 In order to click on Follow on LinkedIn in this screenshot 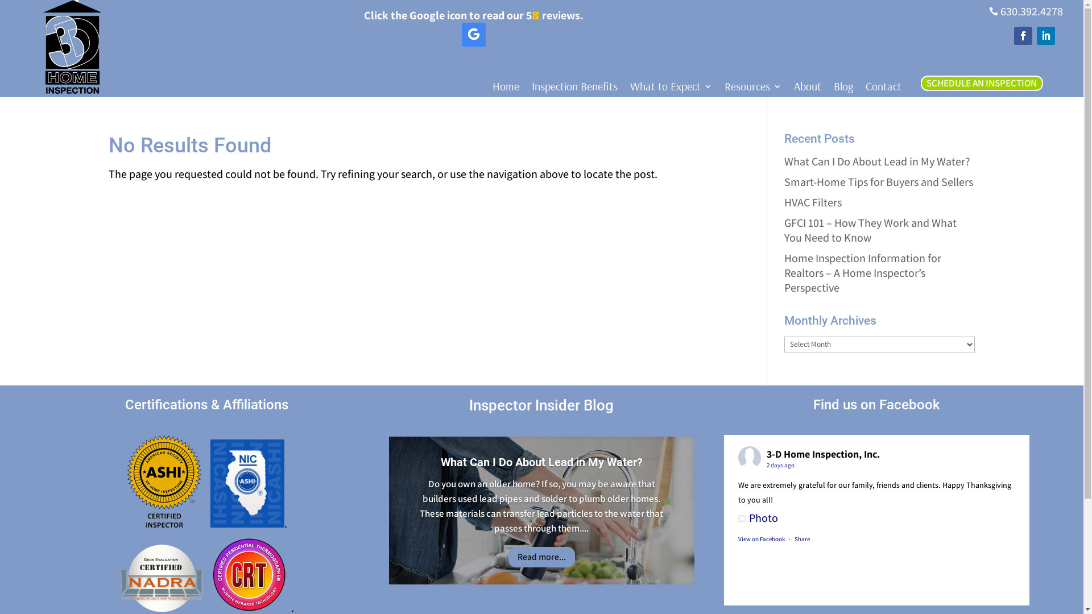, I will do `click(1046, 36)`.